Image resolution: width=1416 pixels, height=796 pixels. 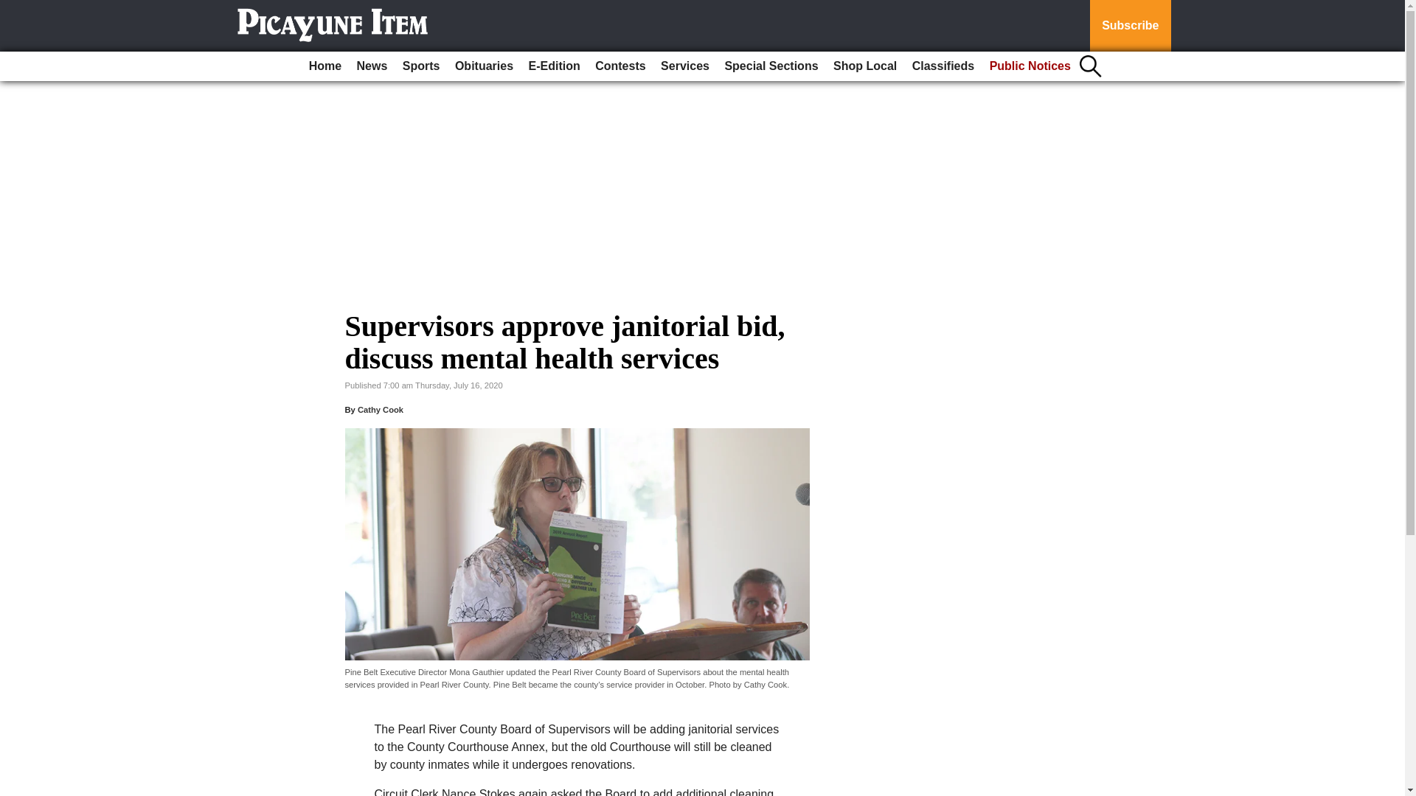 I want to click on Go, so click(x=13, y=9).